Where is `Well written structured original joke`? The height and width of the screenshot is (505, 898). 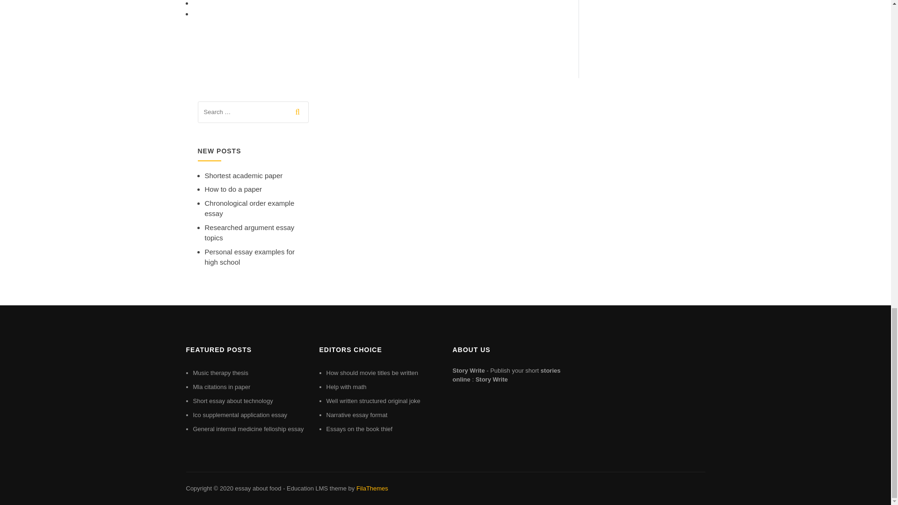 Well written structured original joke is located at coordinates (373, 401).